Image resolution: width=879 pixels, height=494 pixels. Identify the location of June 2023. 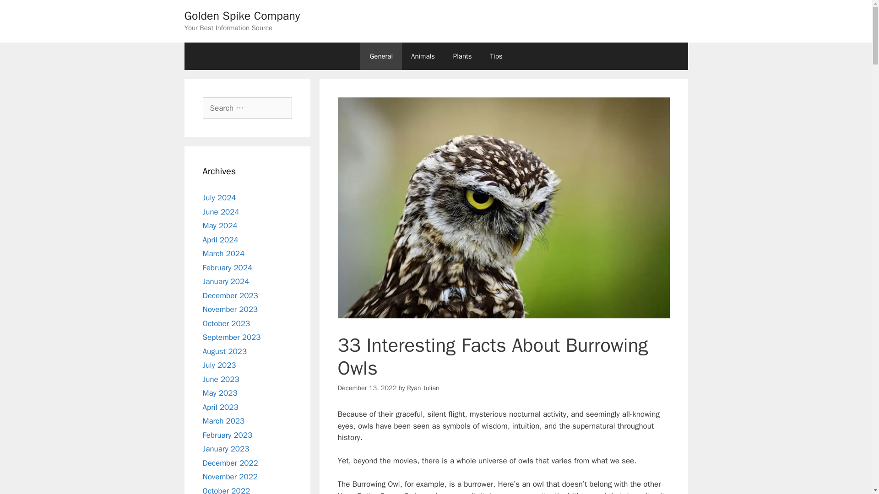
(221, 379).